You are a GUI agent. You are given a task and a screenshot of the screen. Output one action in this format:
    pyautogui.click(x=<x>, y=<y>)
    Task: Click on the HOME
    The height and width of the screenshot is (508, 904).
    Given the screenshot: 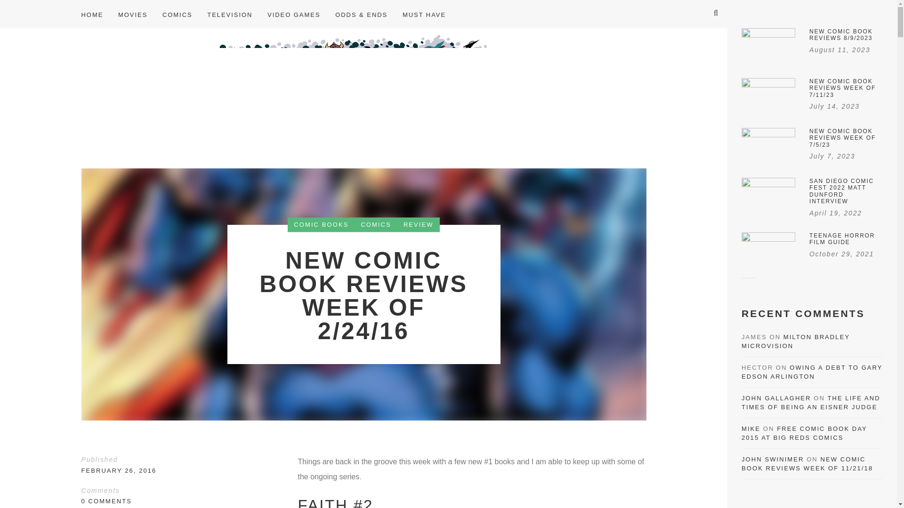 What is the action you would take?
    pyautogui.click(x=96, y=14)
    